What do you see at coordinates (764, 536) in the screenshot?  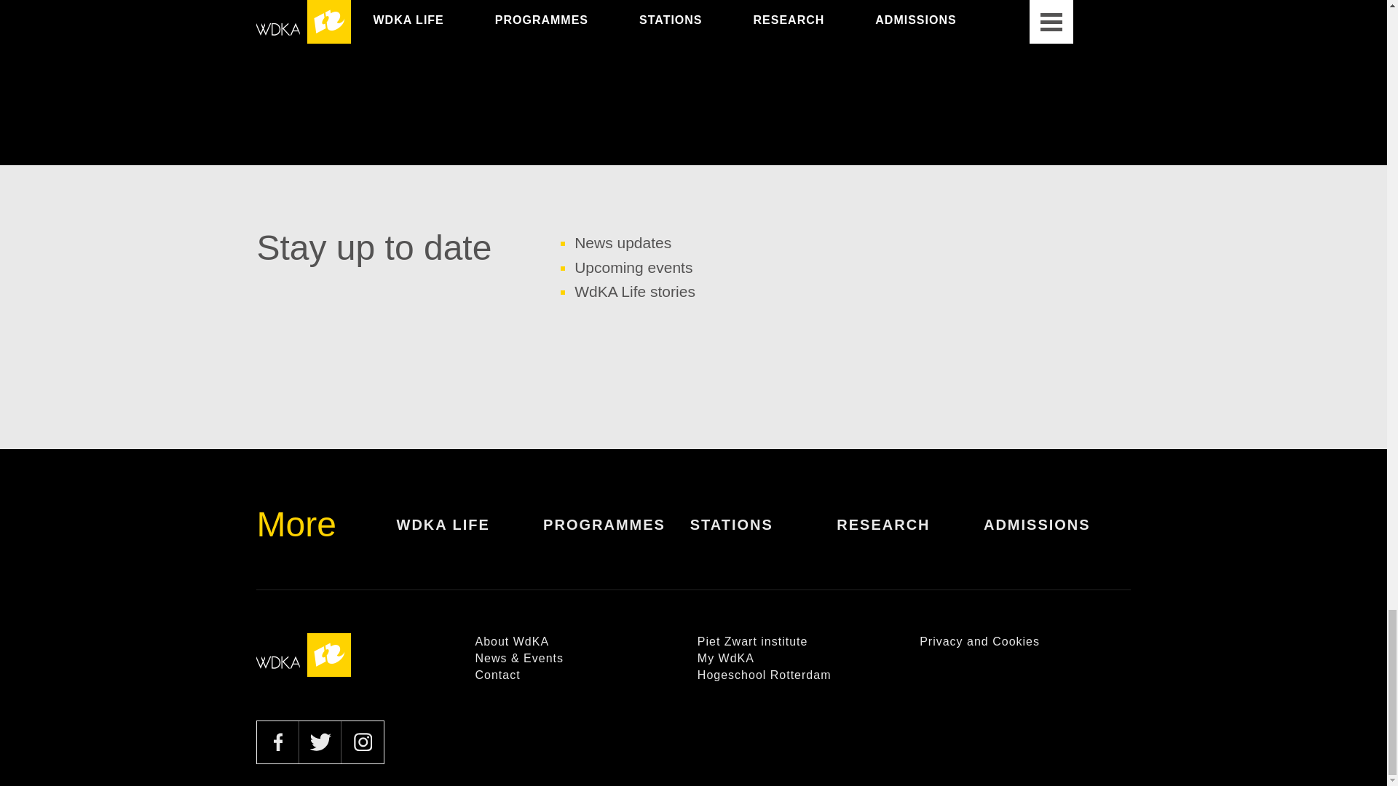 I see `STATIONS` at bounding box center [764, 536].